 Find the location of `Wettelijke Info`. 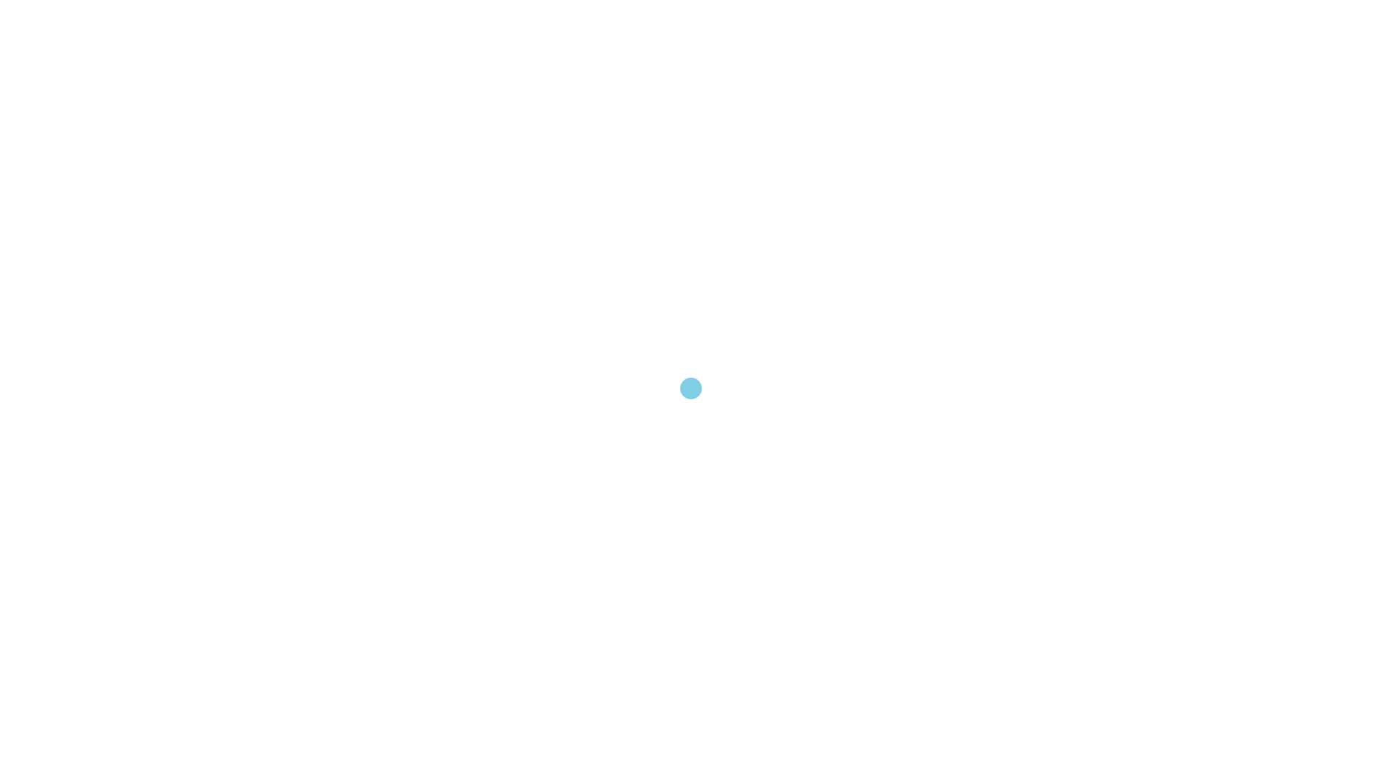

Wettelijke Info is located at coordinates (999, 94).